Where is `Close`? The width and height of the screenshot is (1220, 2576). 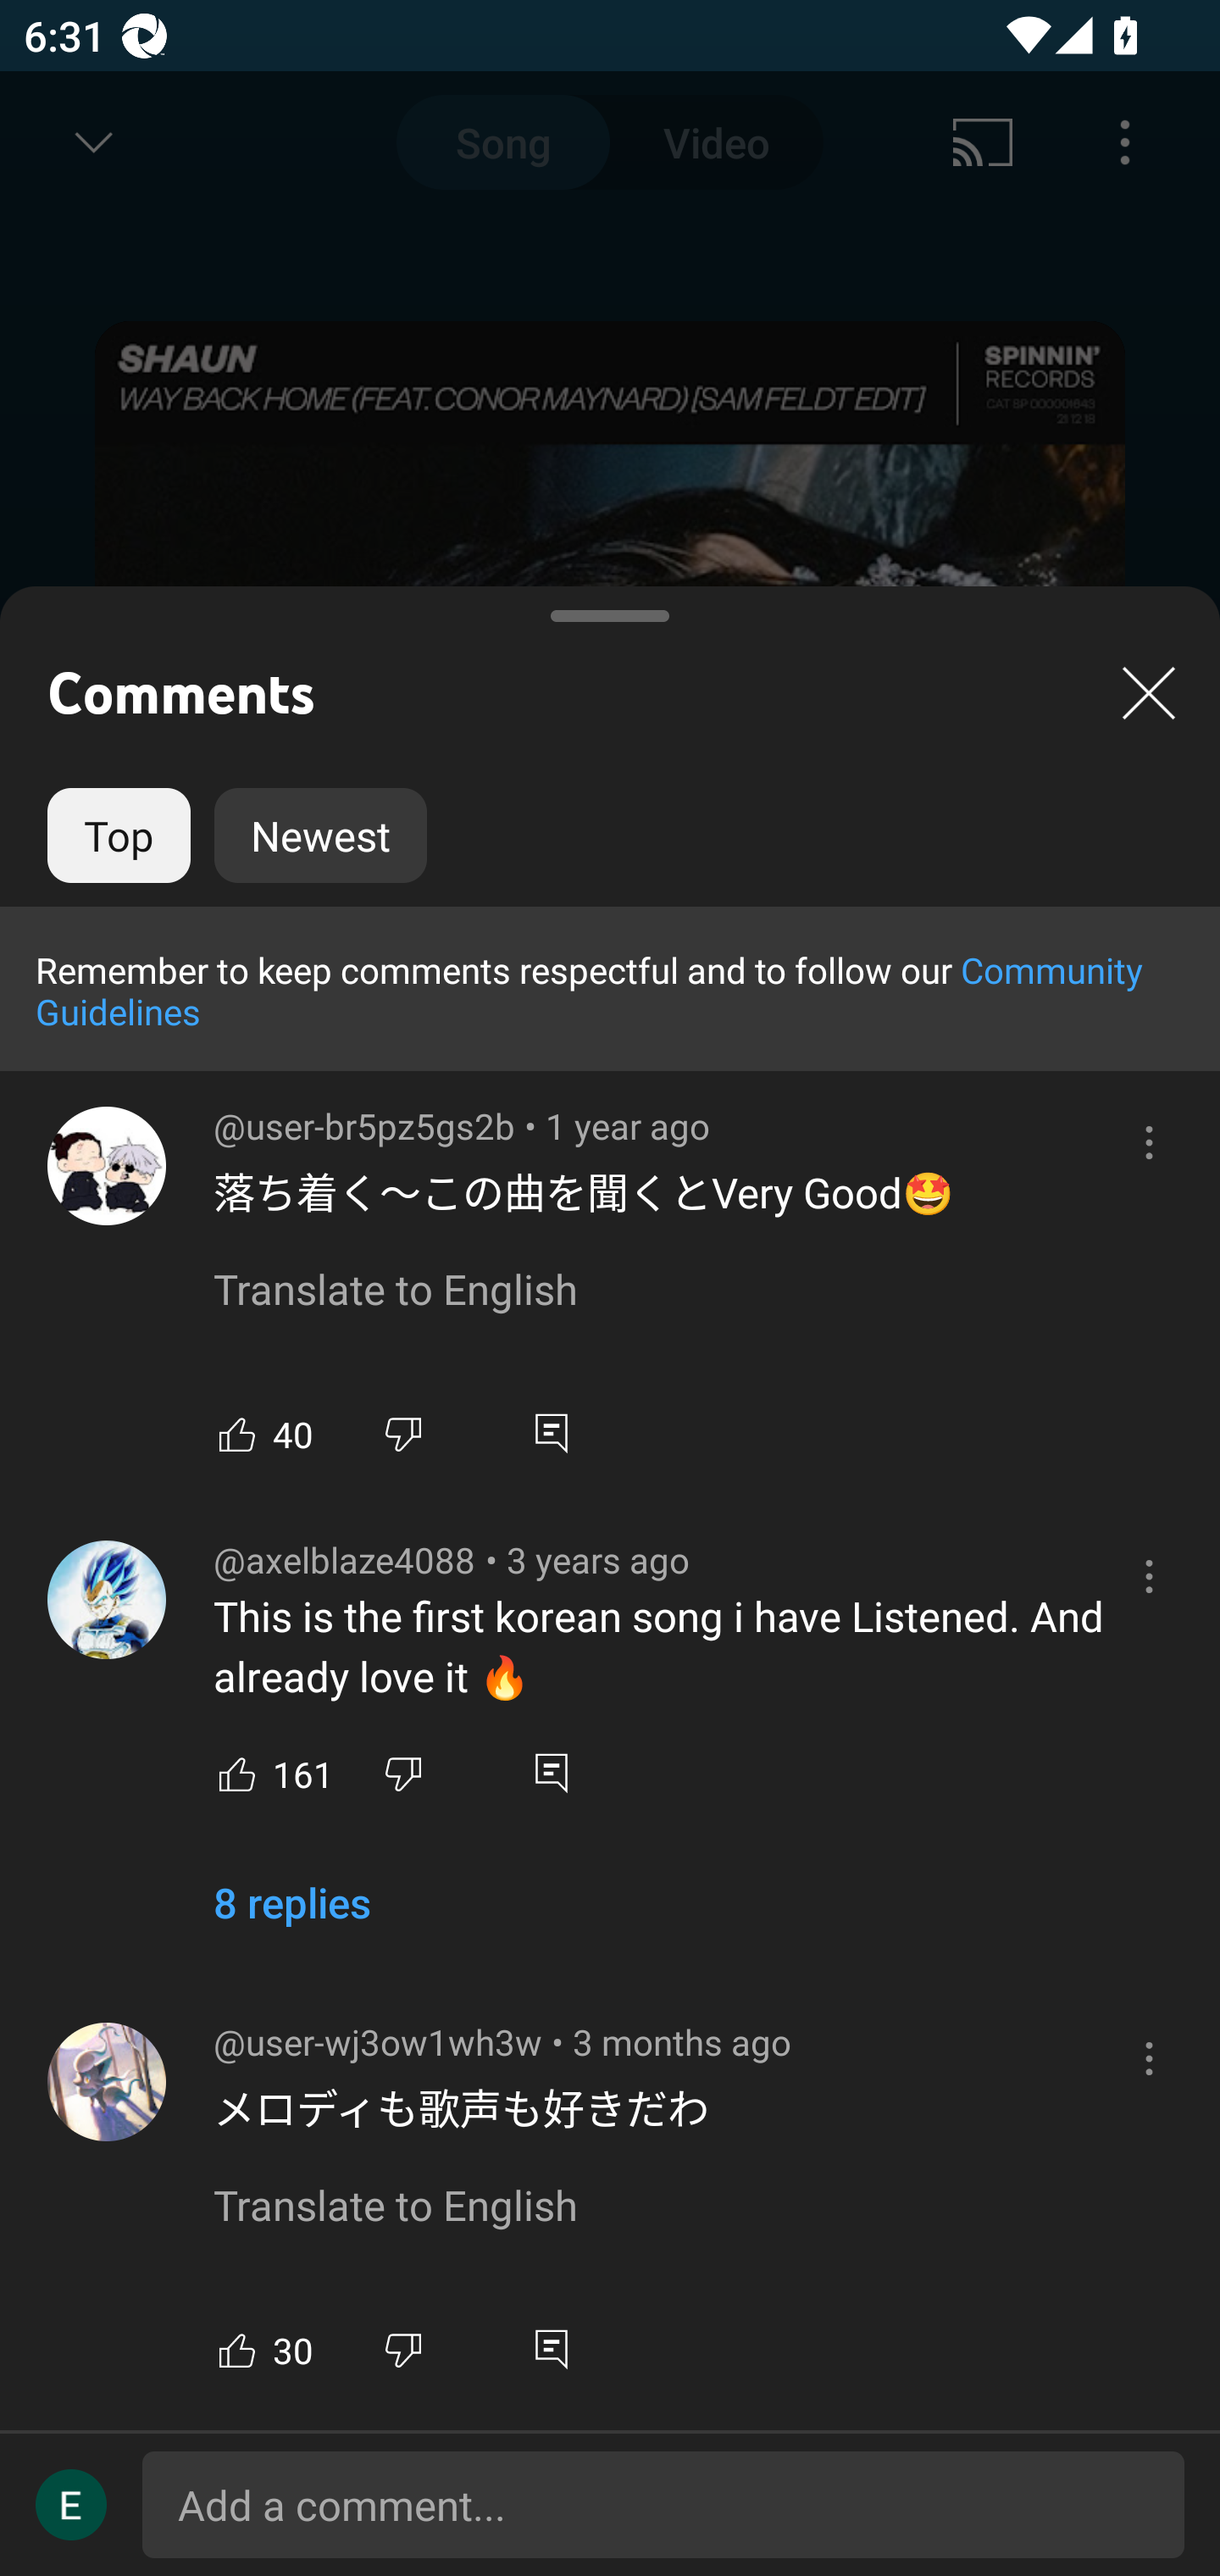 Close is located at coordinates (1149, 692).